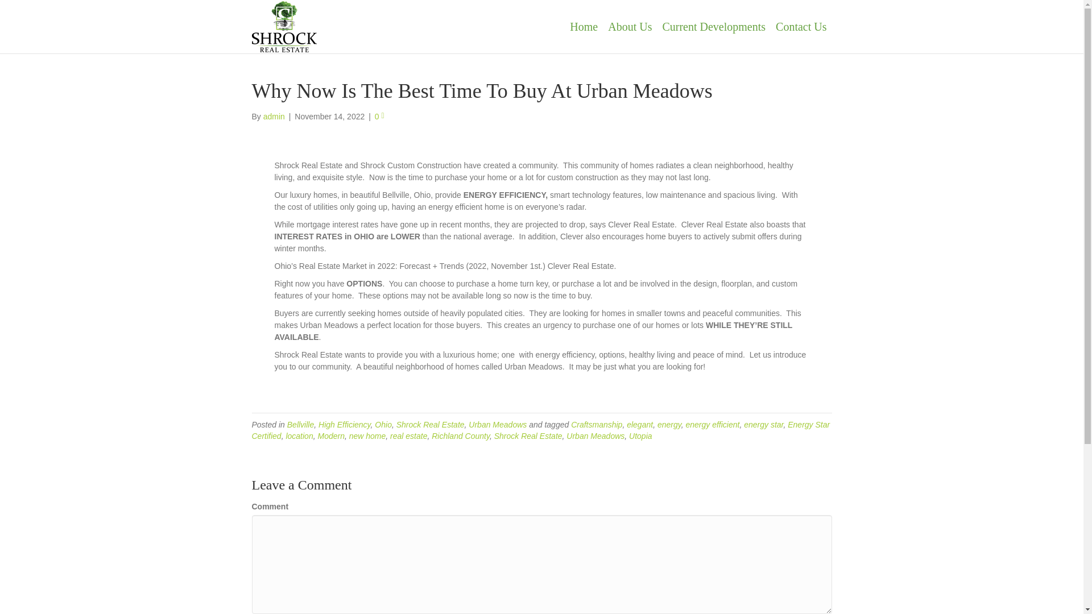  Describe the element at coordinates (383, 424) in the screenshot. I see `Ohio` at that location.